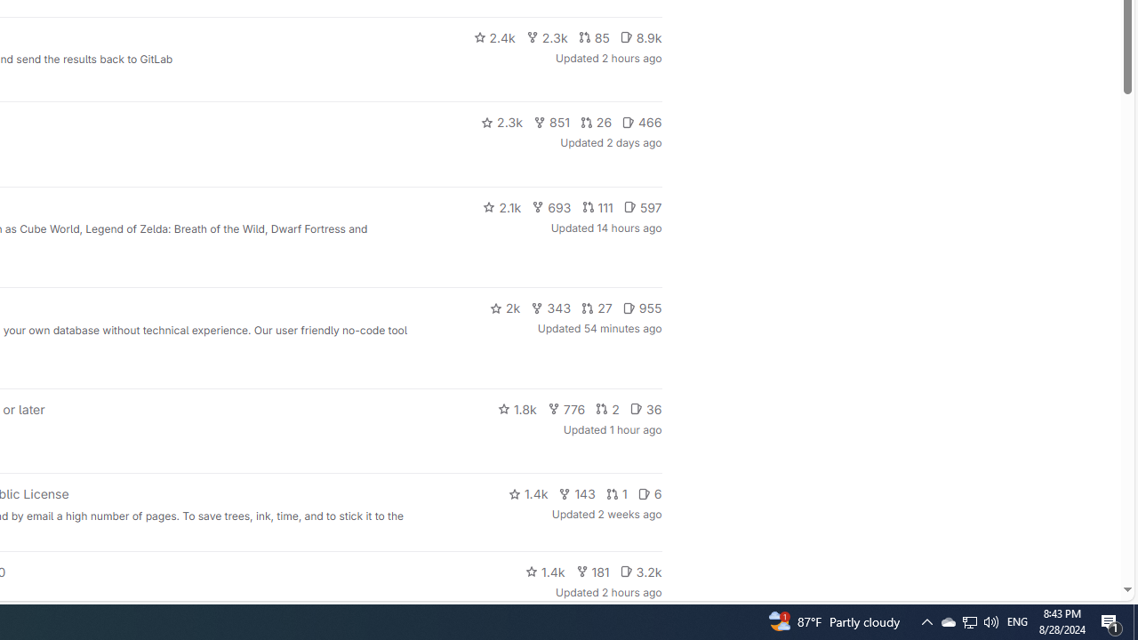  What do you see at coordinates (551, 123) in the screenshot?
I see `851` at bounding box center [551, 123].